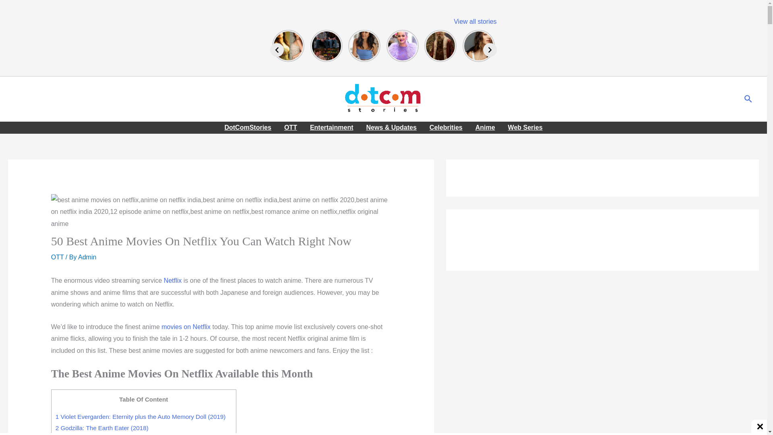 This screenshot has width=773, height=435. I want to click on Entertainment, so click(332, 127).